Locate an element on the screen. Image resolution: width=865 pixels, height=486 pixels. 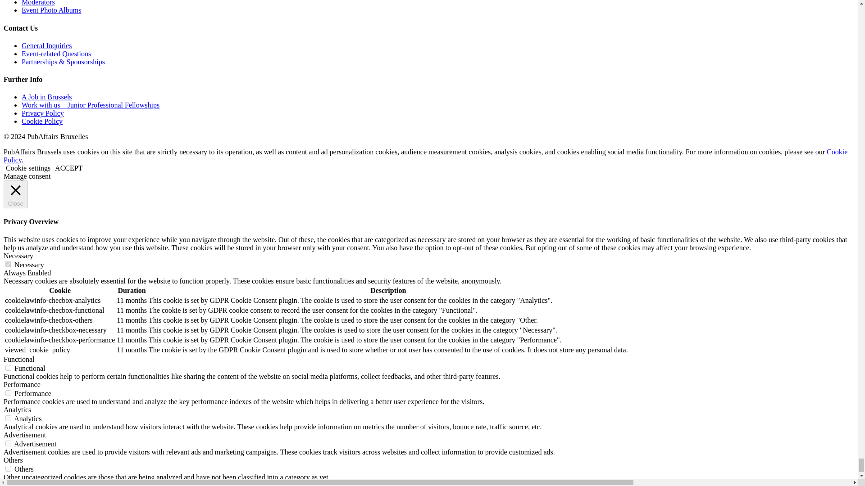
on is located at coordinates (8, 418).